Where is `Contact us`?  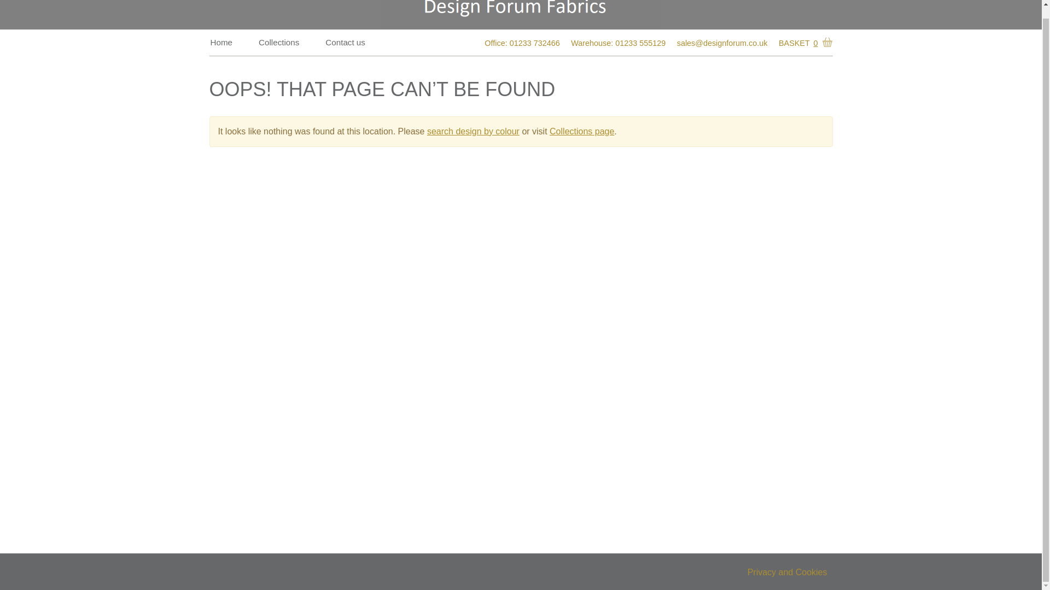
Contact us is located at coordinates (345, 42).